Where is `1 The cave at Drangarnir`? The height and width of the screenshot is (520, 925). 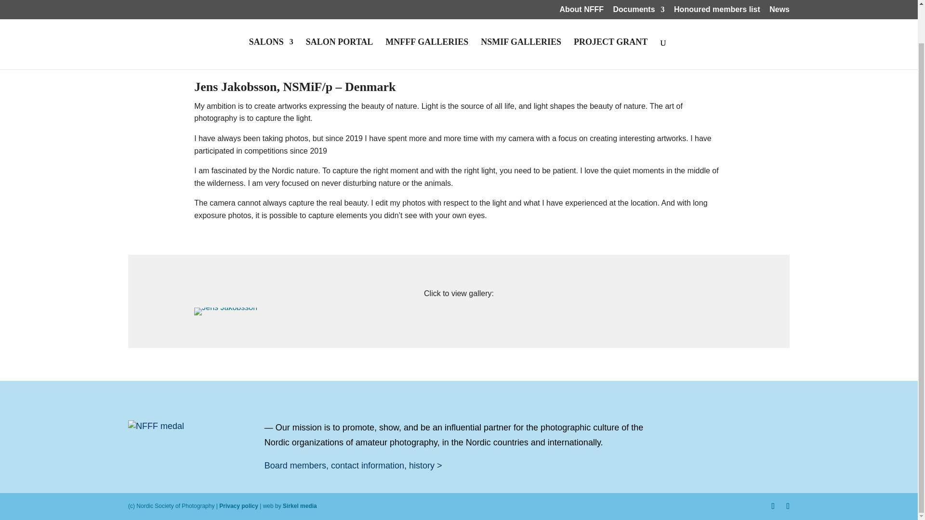
1 The cave at Drangarnir is located at coordinates (225, 307).